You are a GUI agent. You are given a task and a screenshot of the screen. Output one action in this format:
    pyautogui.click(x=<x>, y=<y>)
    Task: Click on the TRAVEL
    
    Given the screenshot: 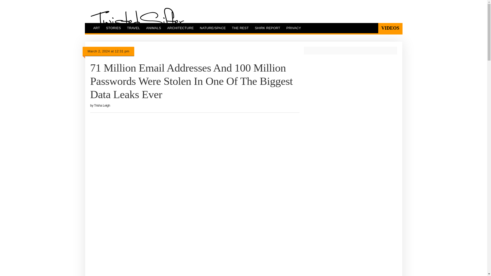 What is the action you would take?
    pyautogui.click(x=133, y=28)
    